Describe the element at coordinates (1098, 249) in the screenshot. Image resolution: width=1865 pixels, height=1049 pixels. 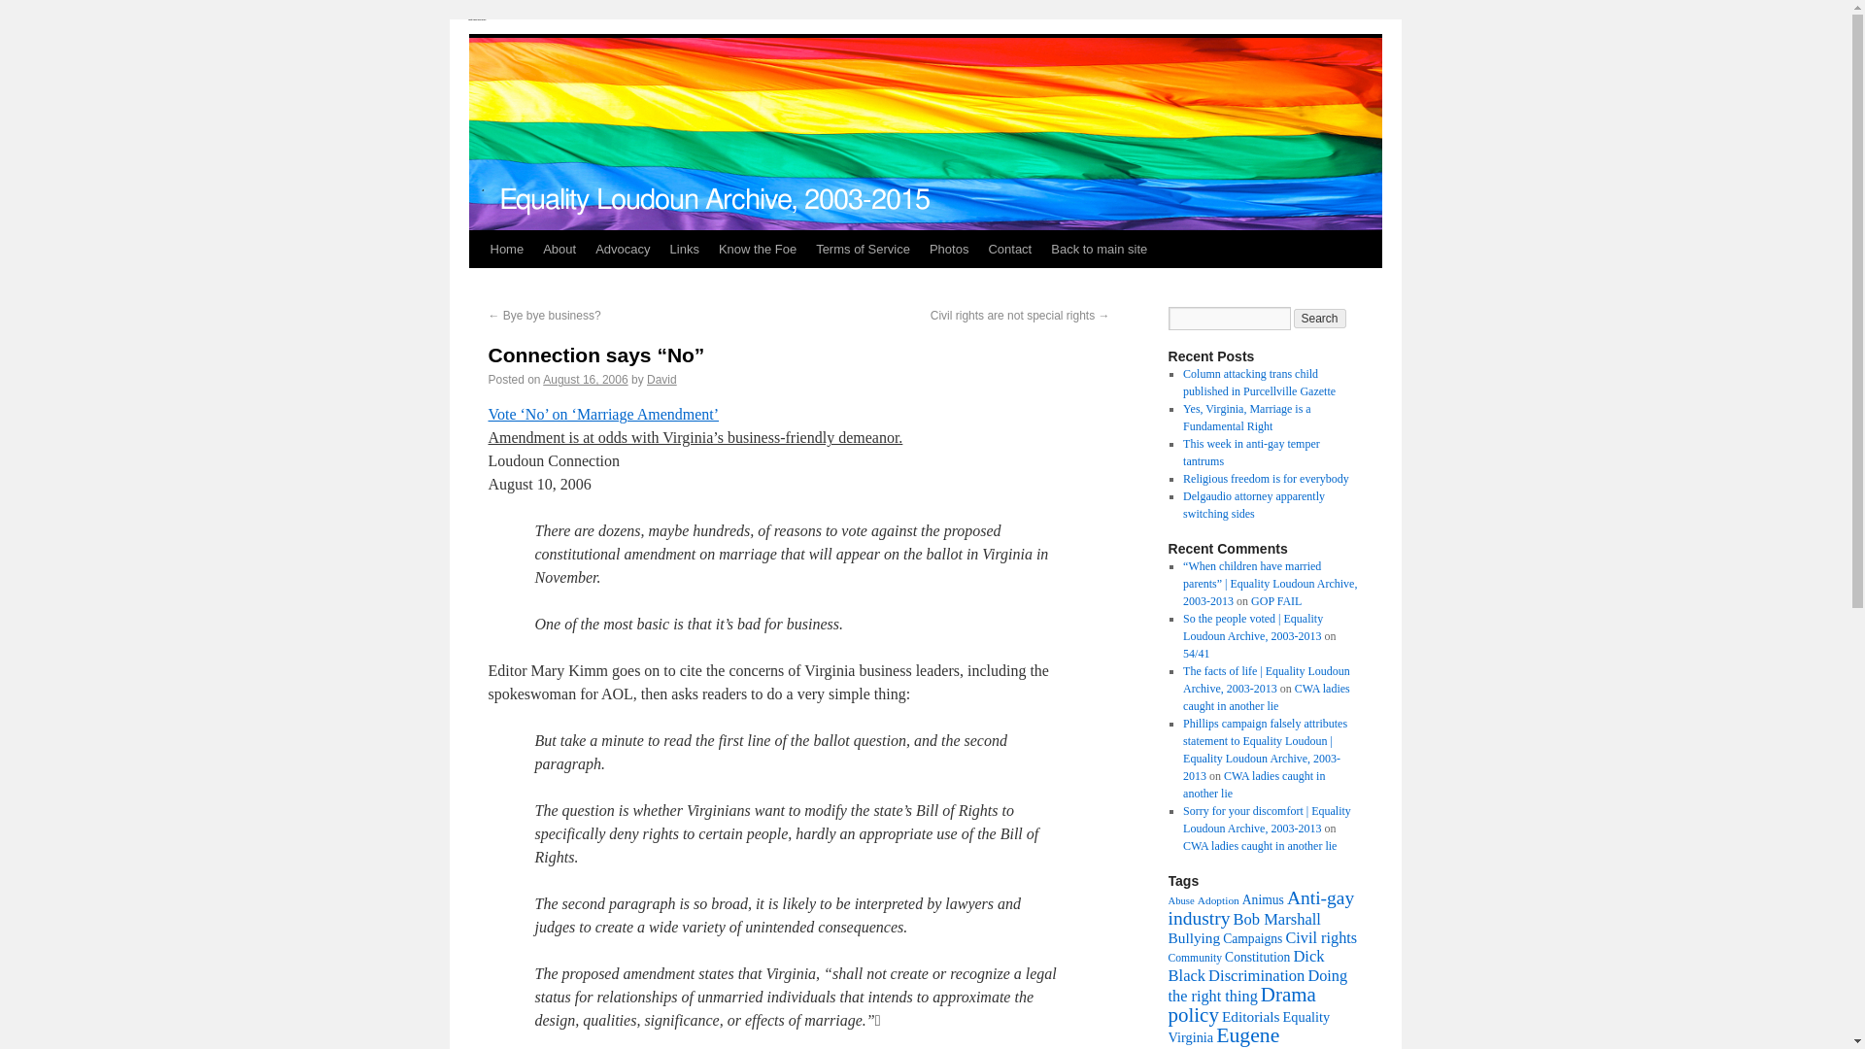
I see `Back to main site` at that location.